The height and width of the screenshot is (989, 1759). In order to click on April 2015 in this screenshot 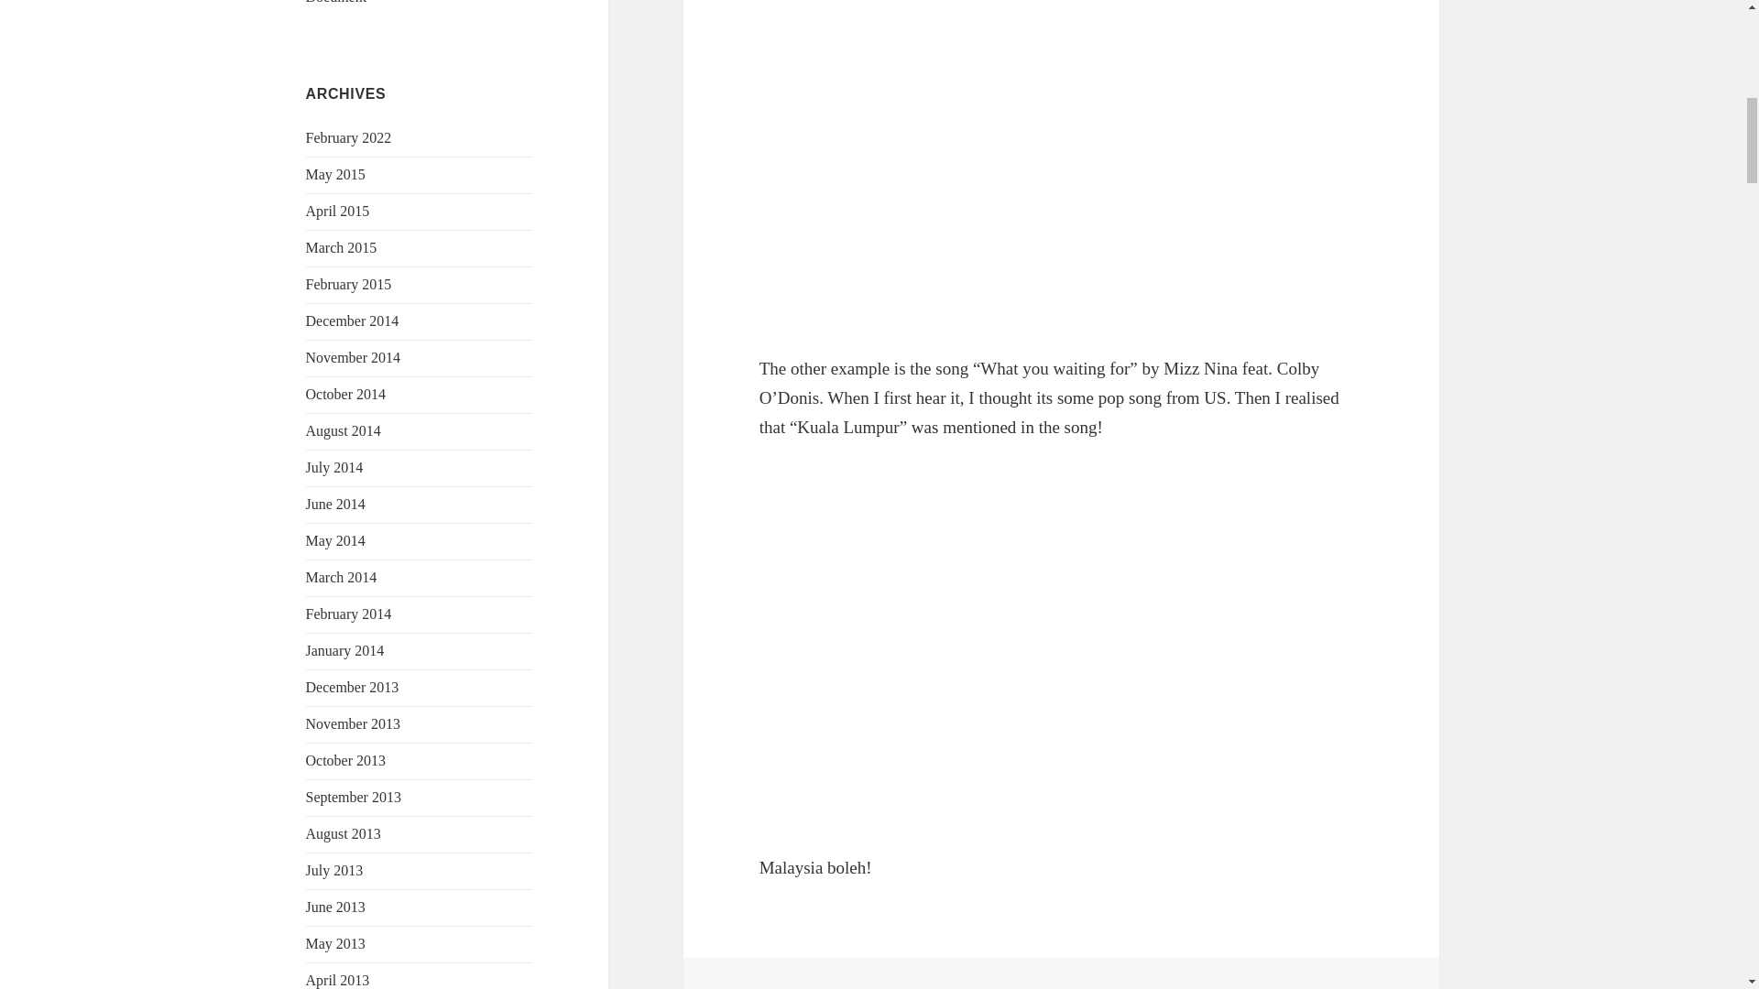, I will do `click(337, 211)`.